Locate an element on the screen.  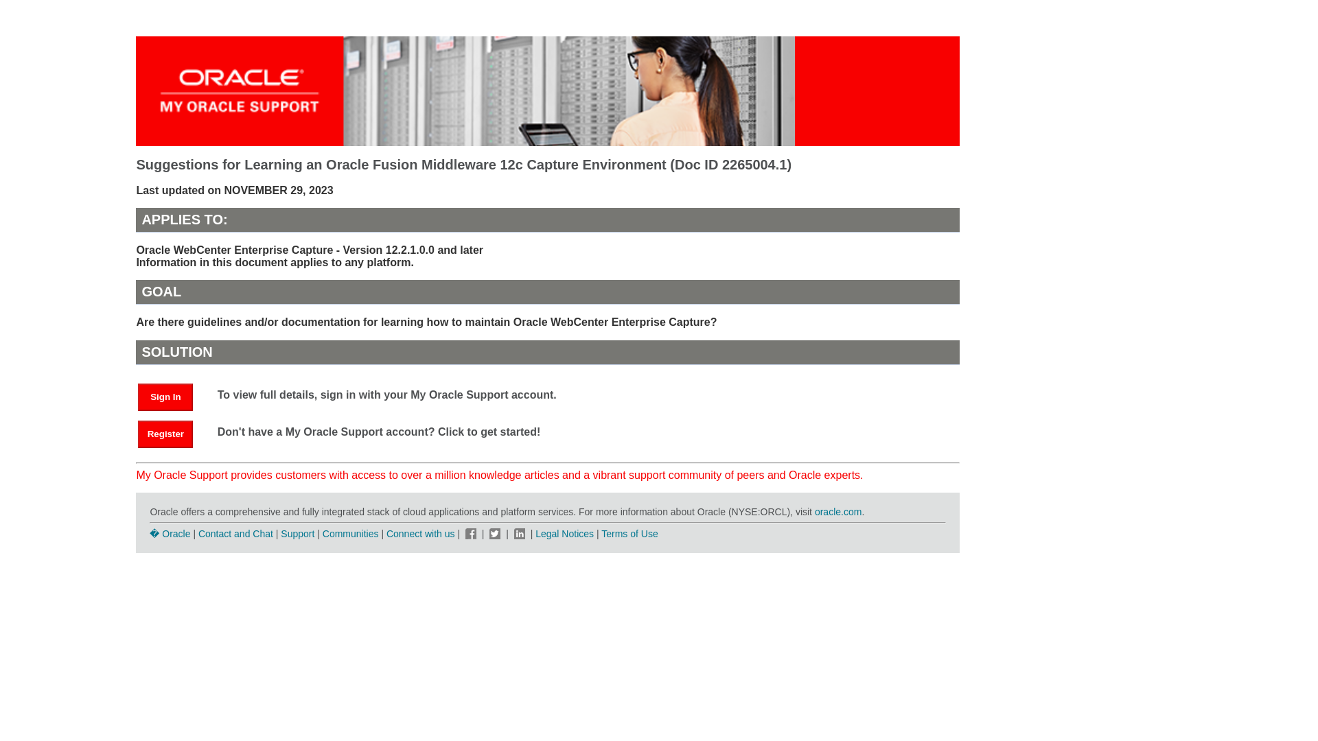
Communities is located at coordinates (351, 534).